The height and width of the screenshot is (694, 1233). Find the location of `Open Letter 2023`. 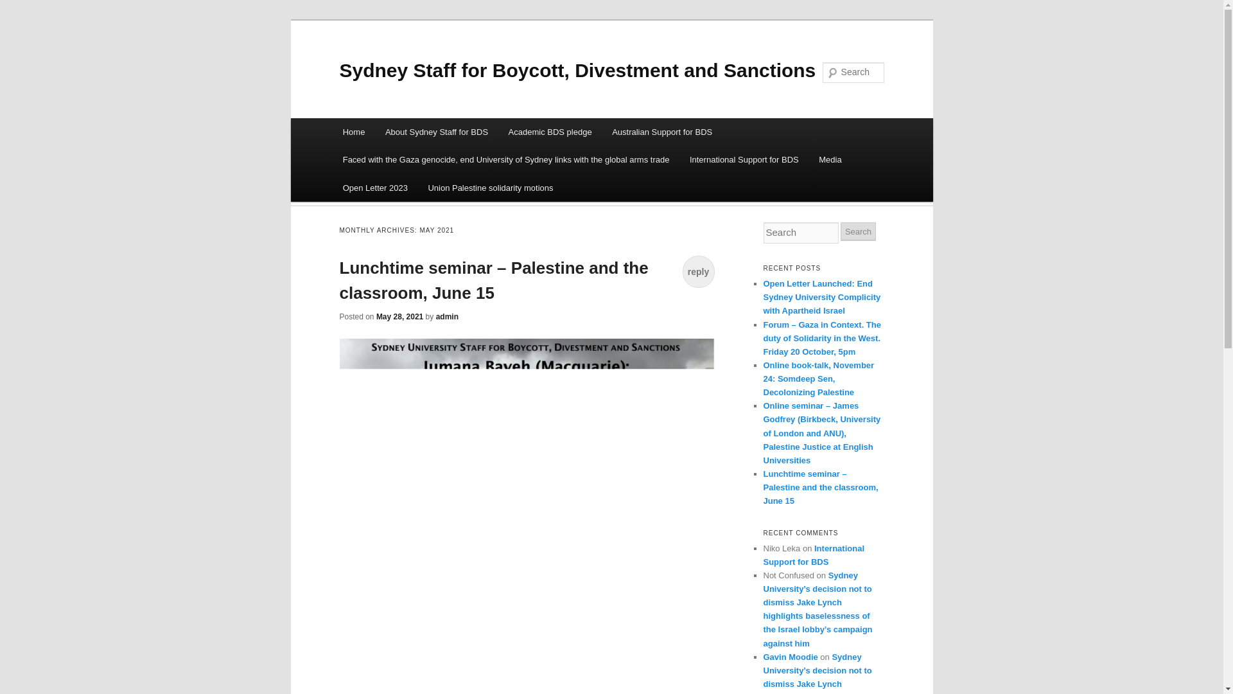

Open Letter 2023 is located at coordinates (375, 188).